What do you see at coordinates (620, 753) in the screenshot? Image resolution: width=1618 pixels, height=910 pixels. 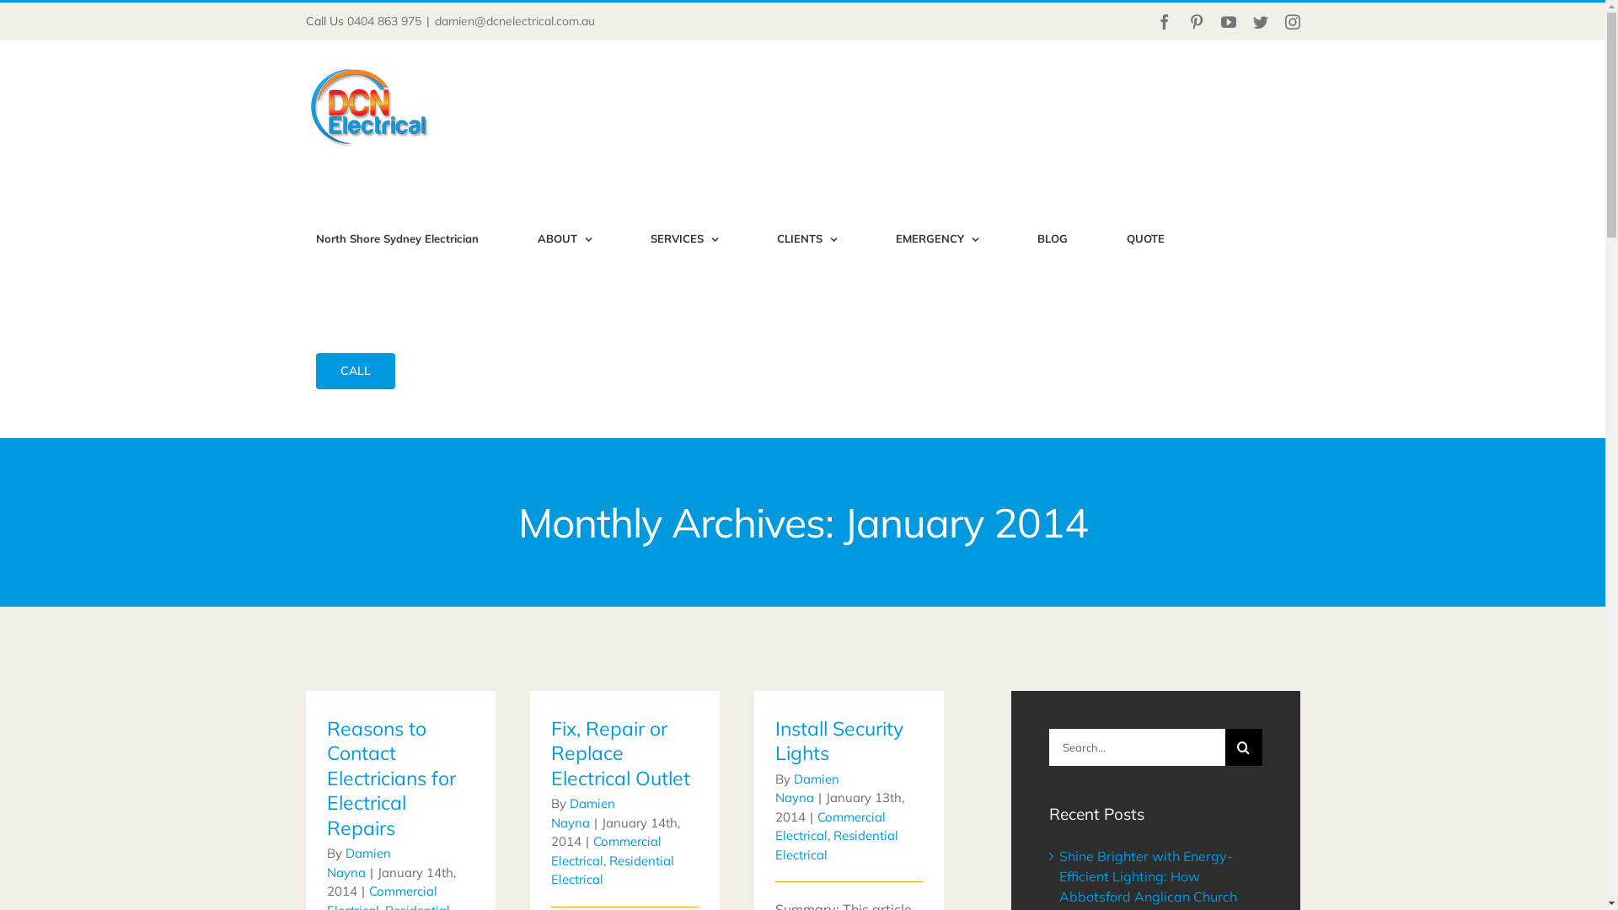 I see `Fix, Repair or Replace Electrical Outlet` at bounding box center [620, 753].